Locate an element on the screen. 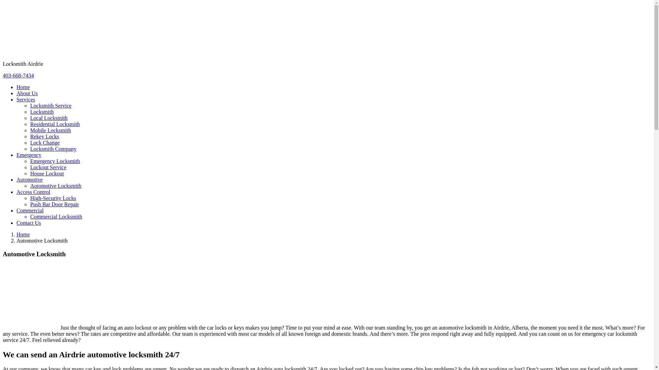  High-Security Locks is located at coordinates (53, 198).